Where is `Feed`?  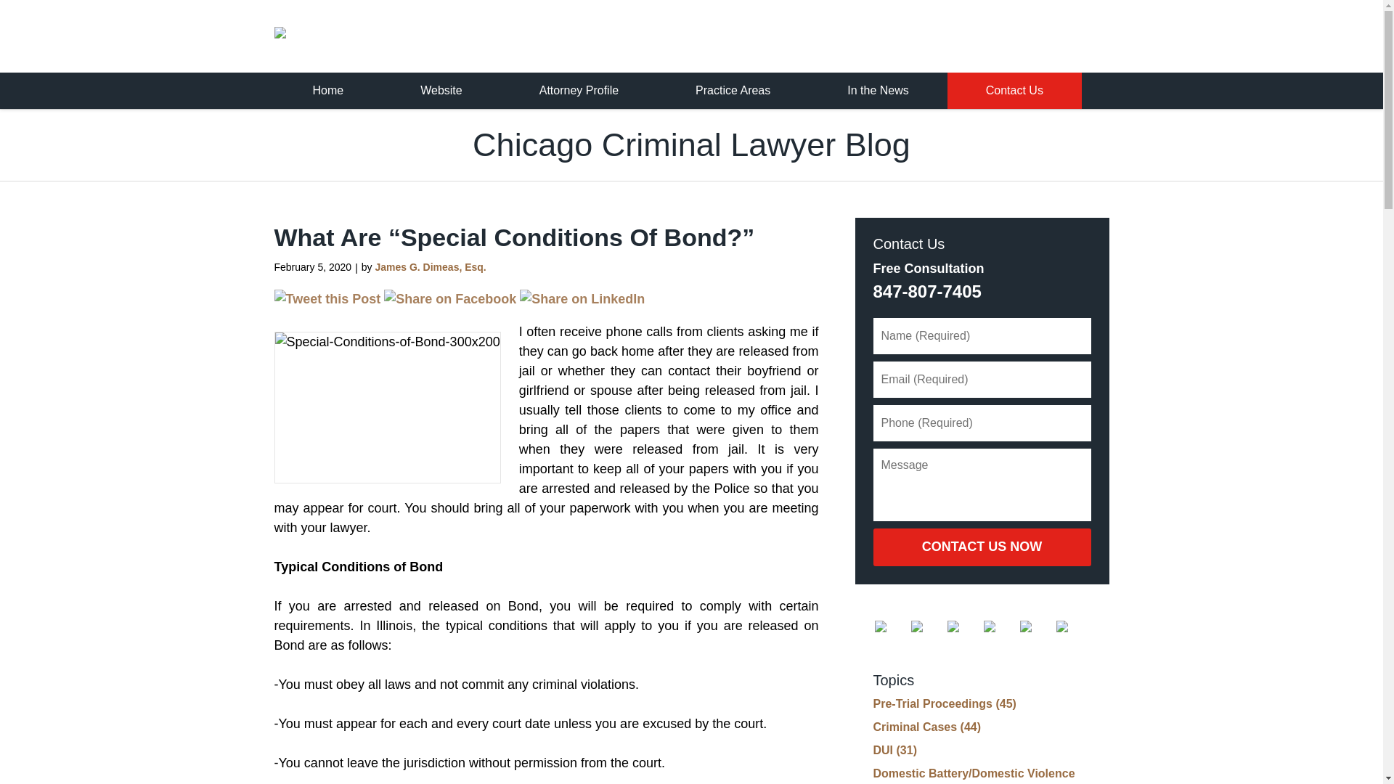
Feed is located at coordinates (1072, 626).